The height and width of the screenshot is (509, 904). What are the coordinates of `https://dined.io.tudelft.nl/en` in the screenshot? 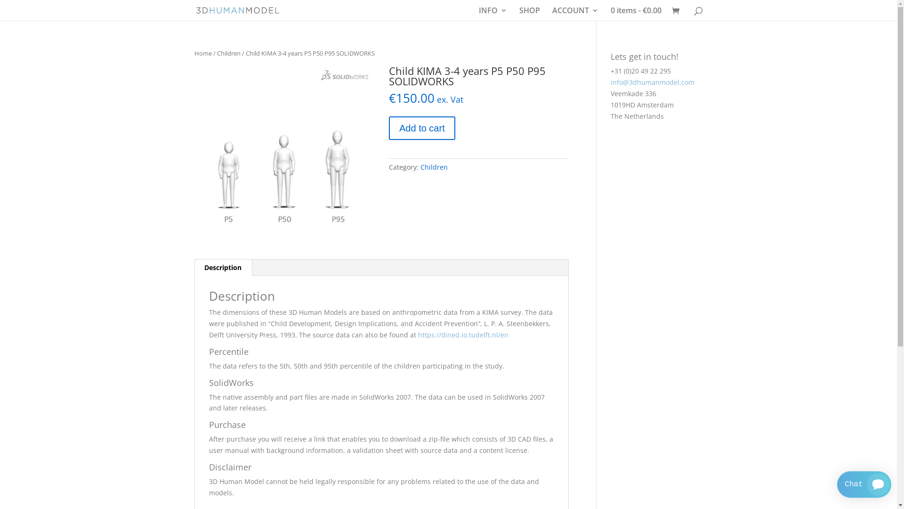 It's located at (463, 335).